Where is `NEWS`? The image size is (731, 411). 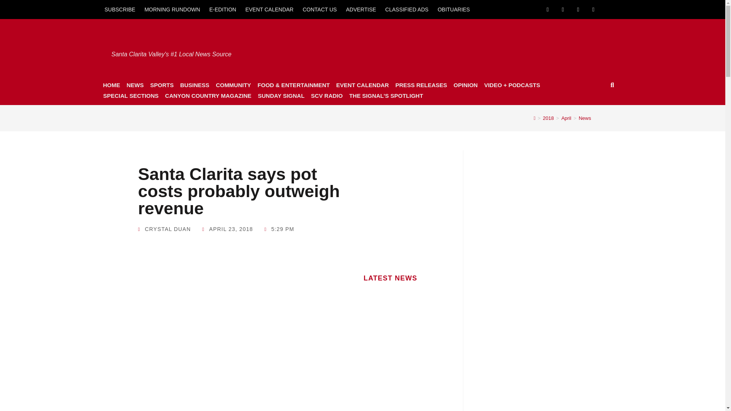
NEWS is located at coordinates (135, 85).